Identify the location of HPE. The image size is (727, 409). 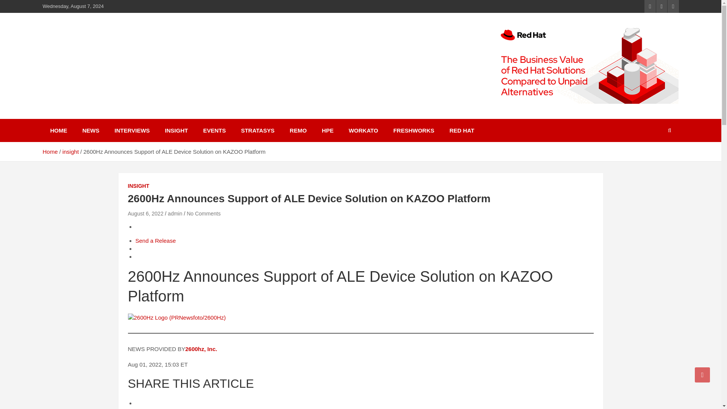
(327, 130).